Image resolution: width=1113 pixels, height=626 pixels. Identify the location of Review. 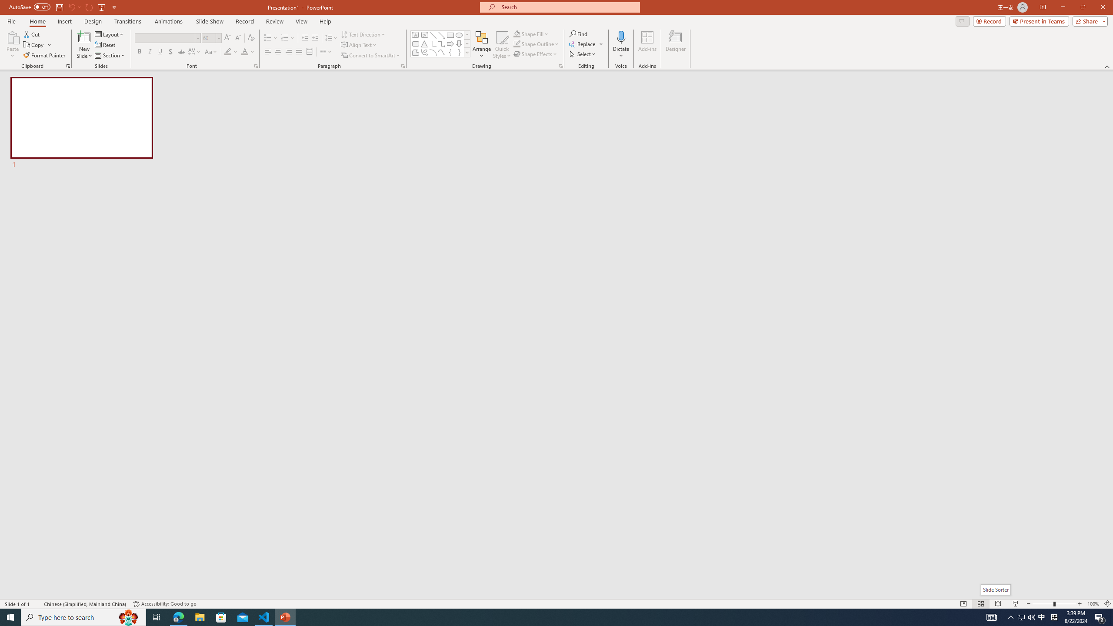
(275, 21).